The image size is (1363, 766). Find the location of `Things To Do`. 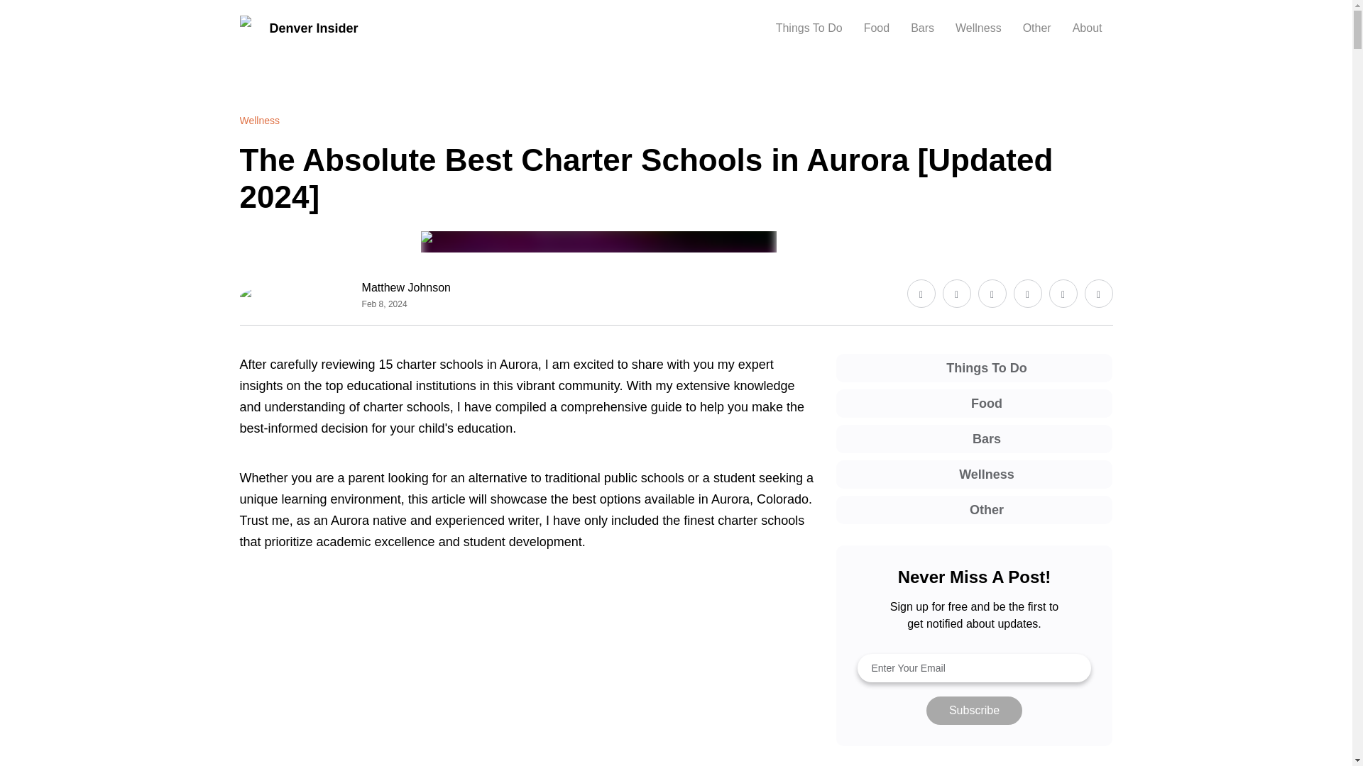

Things To Do is located at coordinates (809, 28).